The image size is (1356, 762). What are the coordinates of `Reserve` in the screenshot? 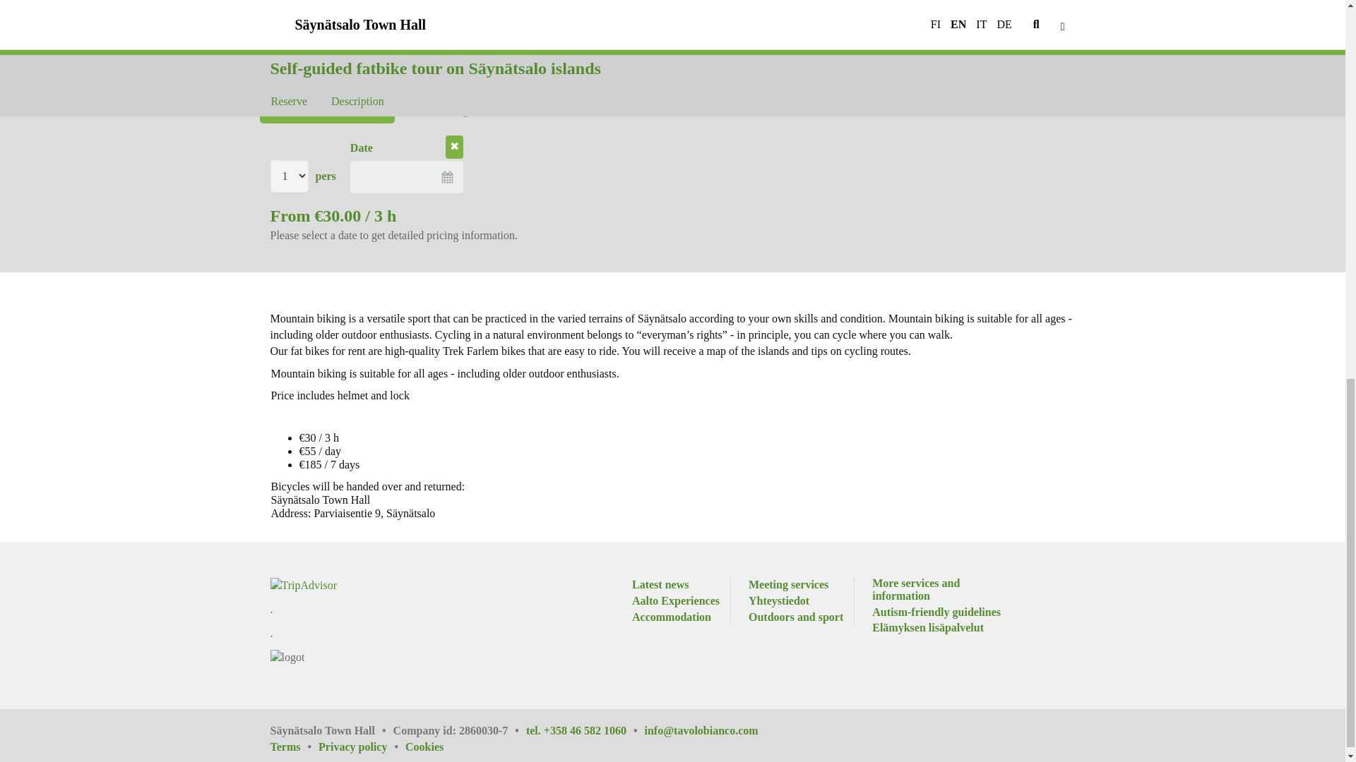 It's located at (290, 72).